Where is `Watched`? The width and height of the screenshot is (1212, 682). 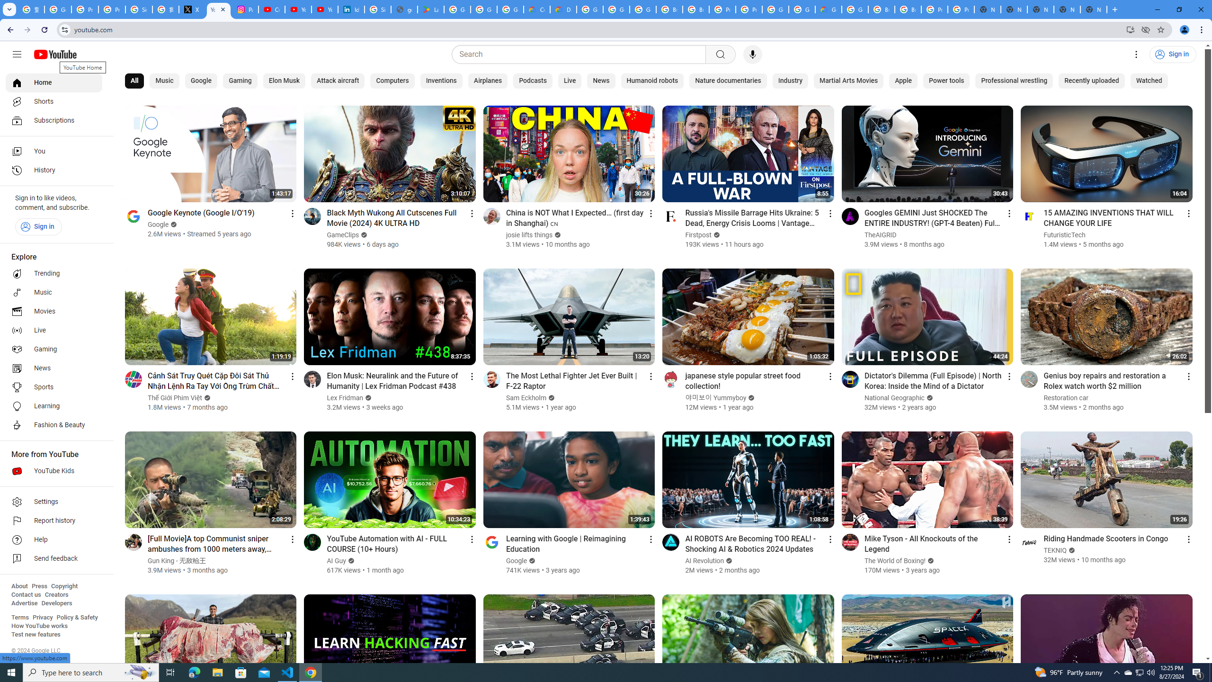 Watched is located at coordinates (1149, 81).